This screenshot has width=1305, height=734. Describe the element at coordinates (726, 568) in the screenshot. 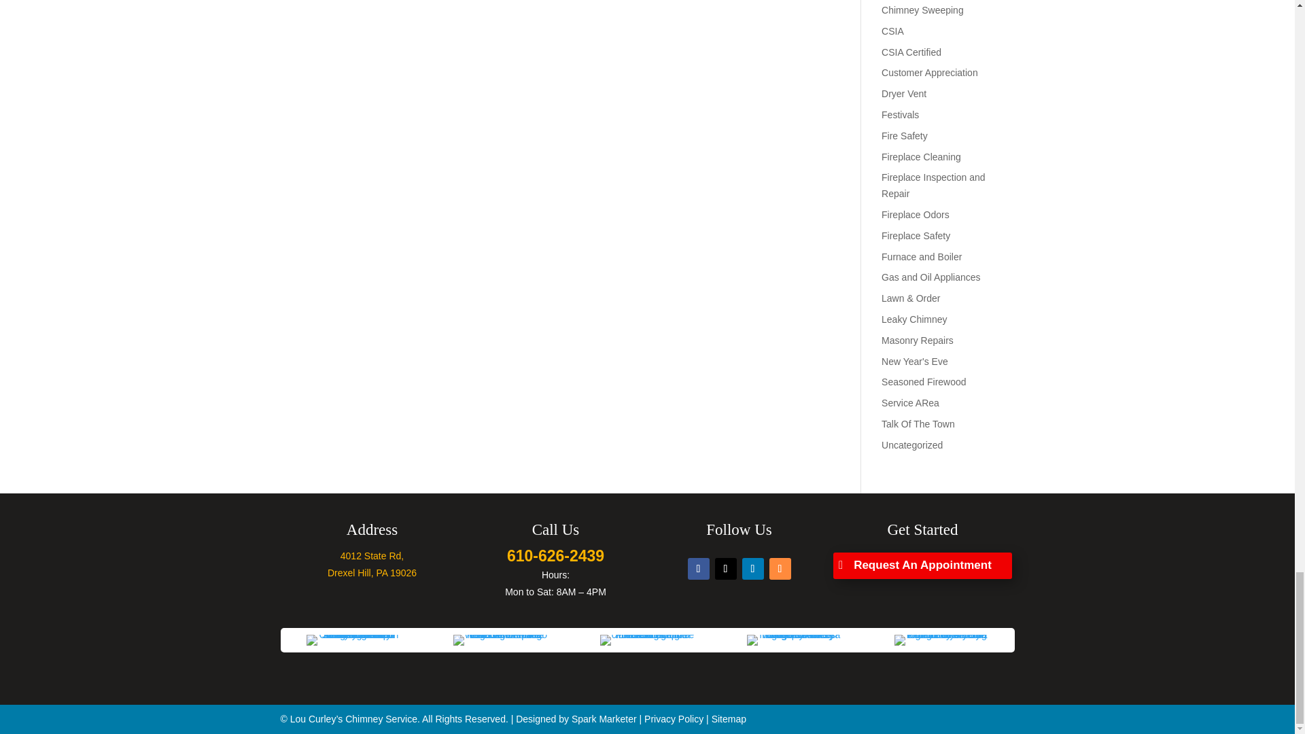

I see `Follow on X` at that location.